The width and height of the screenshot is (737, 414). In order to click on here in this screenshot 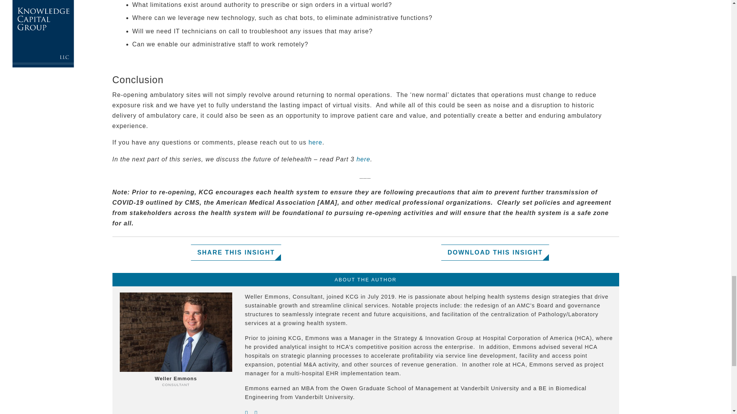, I will do `click(364, 159)`.